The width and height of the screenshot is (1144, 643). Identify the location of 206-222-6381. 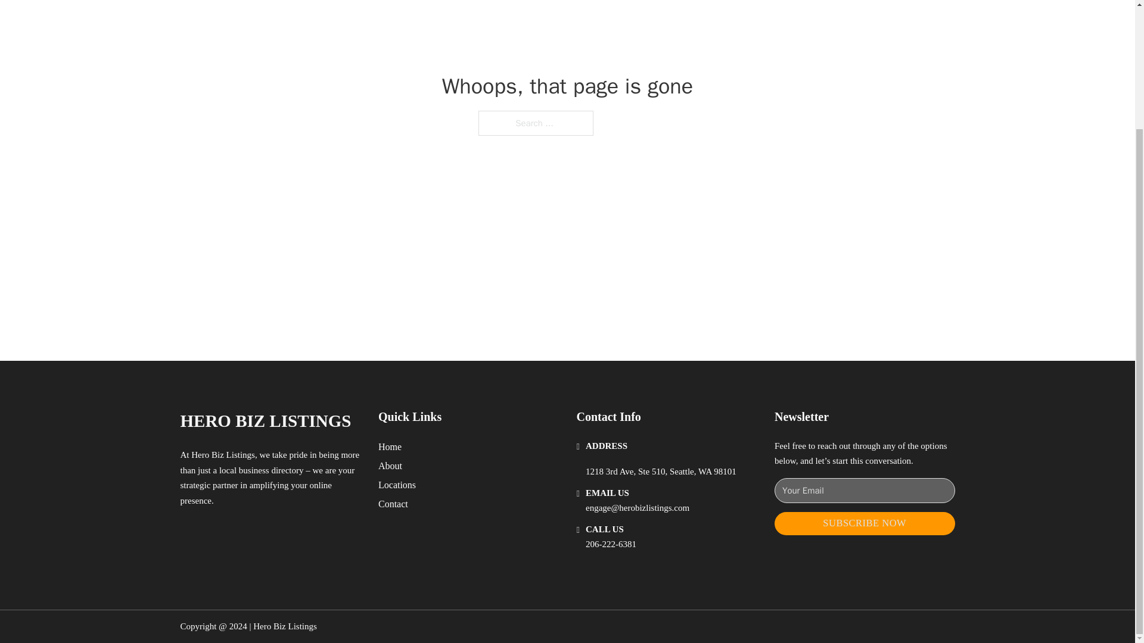
(611, 544).